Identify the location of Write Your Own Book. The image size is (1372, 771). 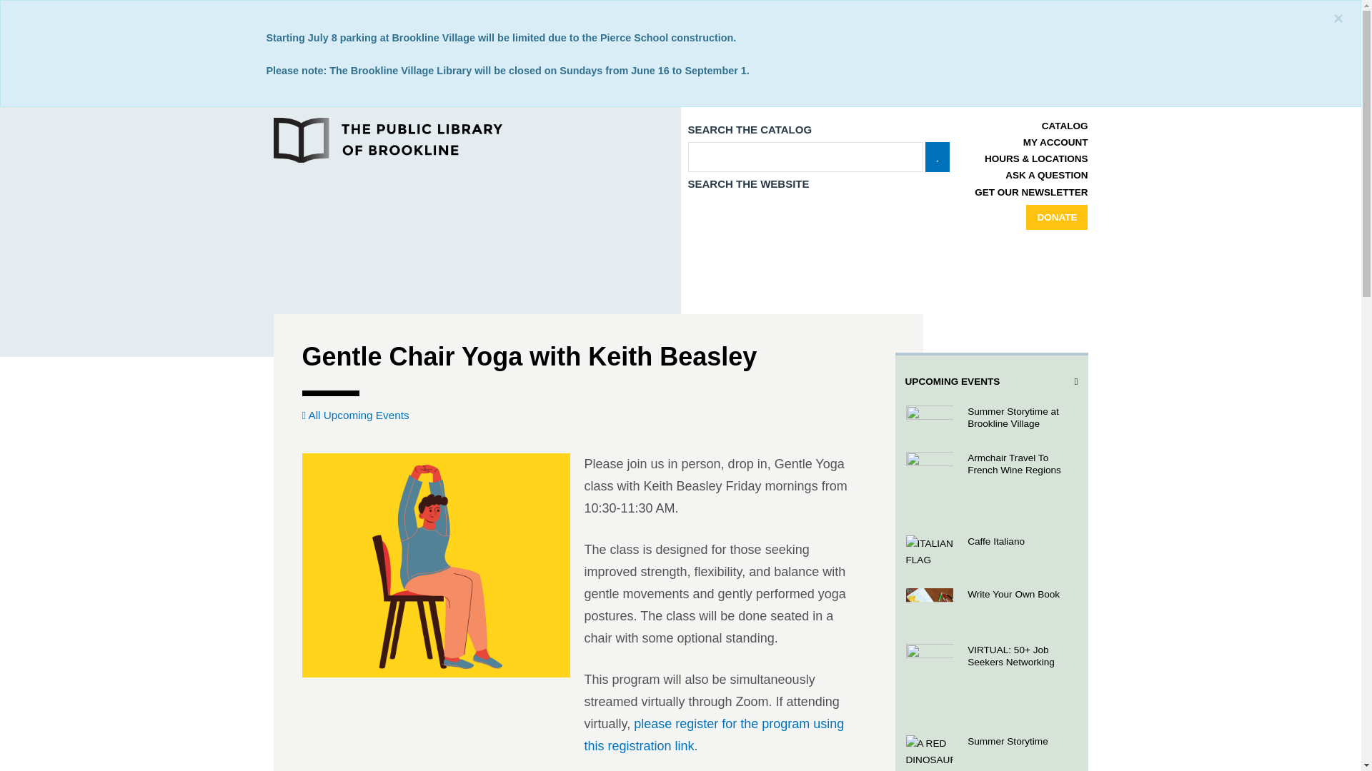
(990, 605).